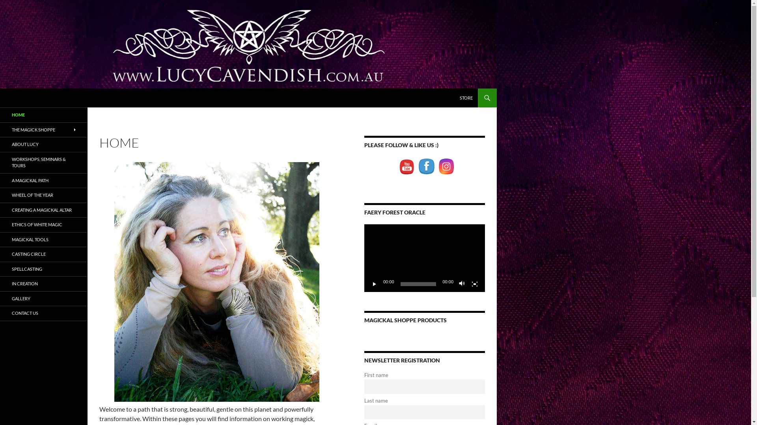  What do you see at coordinates (44, 145) in the screenshot?
I see `ABOUT LUCY` at bounding box center [44, 145].